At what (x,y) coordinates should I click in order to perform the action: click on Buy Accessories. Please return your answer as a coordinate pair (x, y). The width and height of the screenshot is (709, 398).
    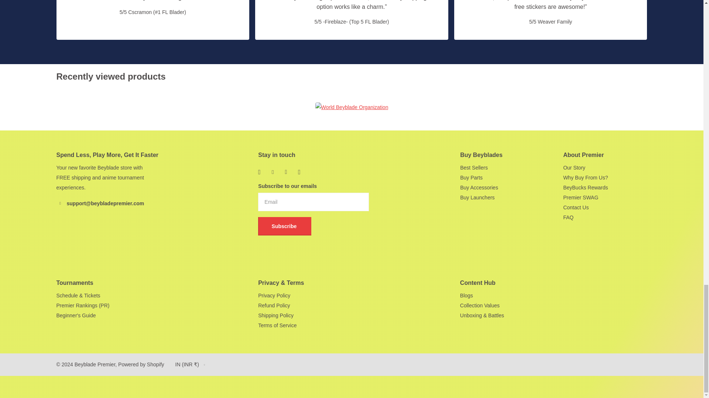
    Looking at the image, I should click on (479, 188).